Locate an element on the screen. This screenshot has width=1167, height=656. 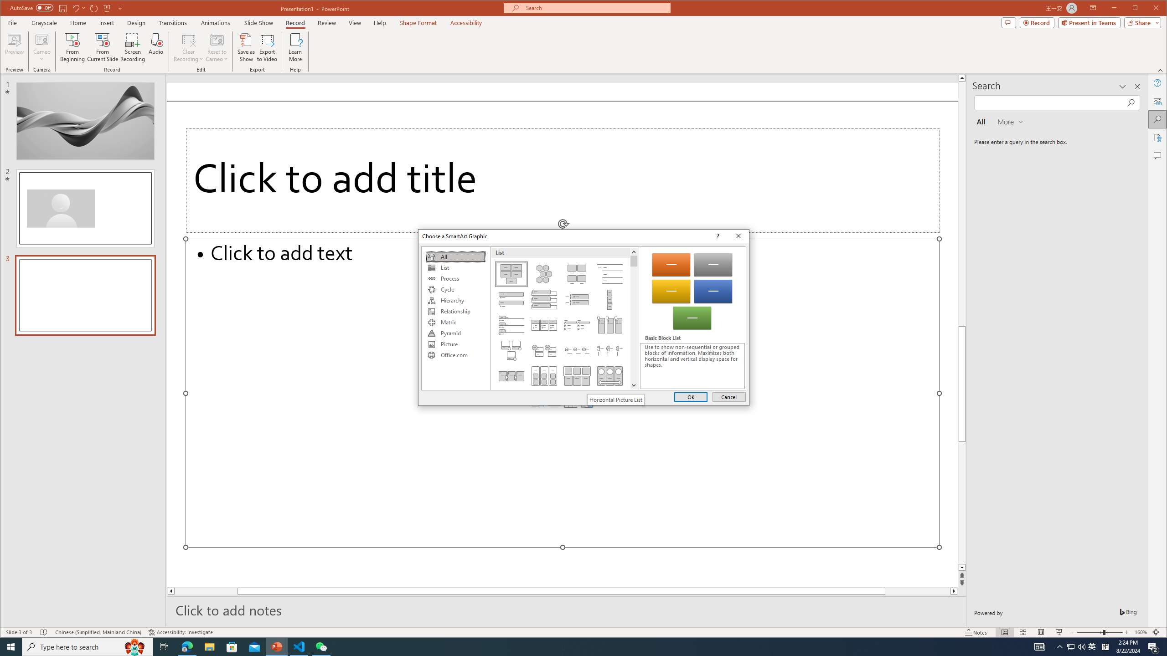
Screen Recording is located at coordinates (132, 47).